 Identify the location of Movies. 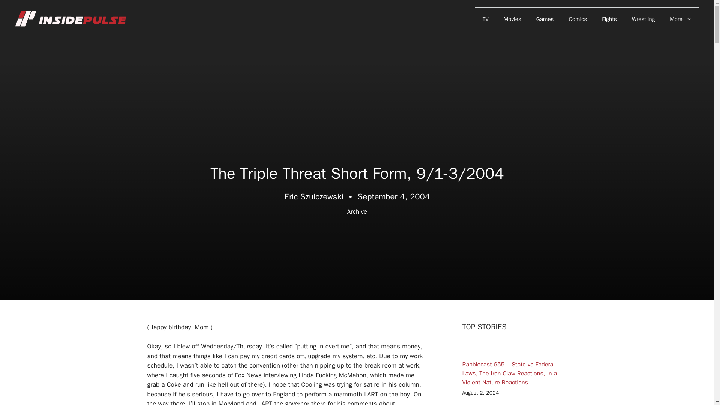
(512, 19).